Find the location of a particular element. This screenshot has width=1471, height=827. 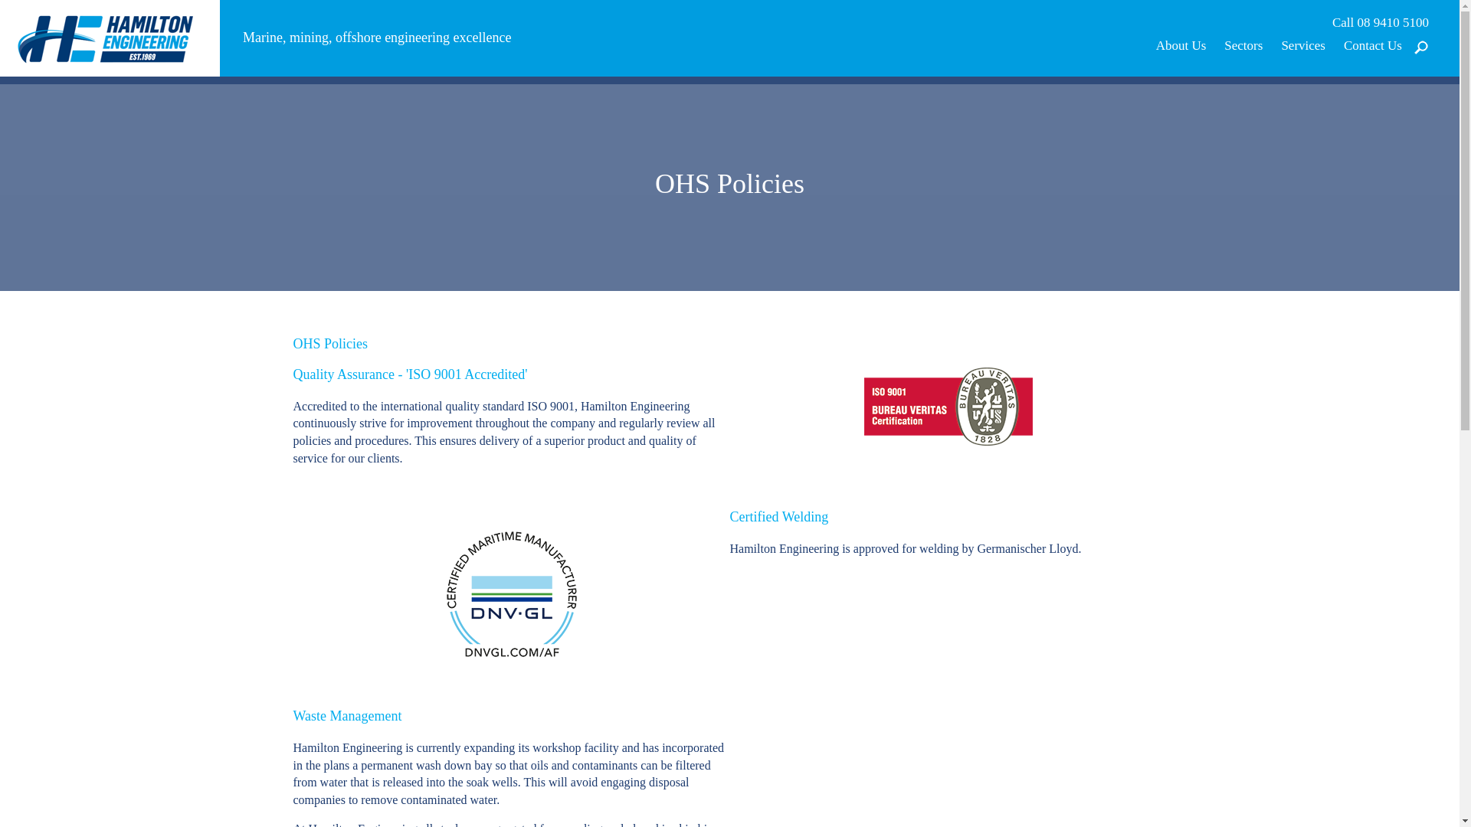

Services is located at coordinates (1303, 46).